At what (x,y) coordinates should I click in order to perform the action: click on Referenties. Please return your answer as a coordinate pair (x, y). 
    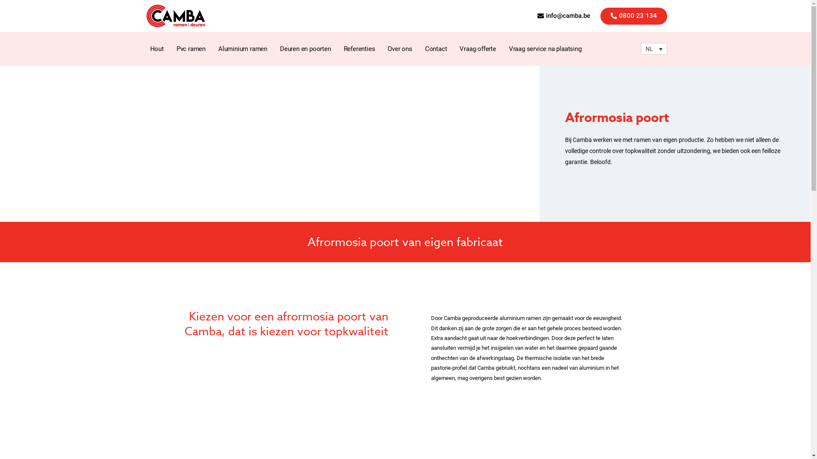
    Looking at the image, I should click on (360, 49).